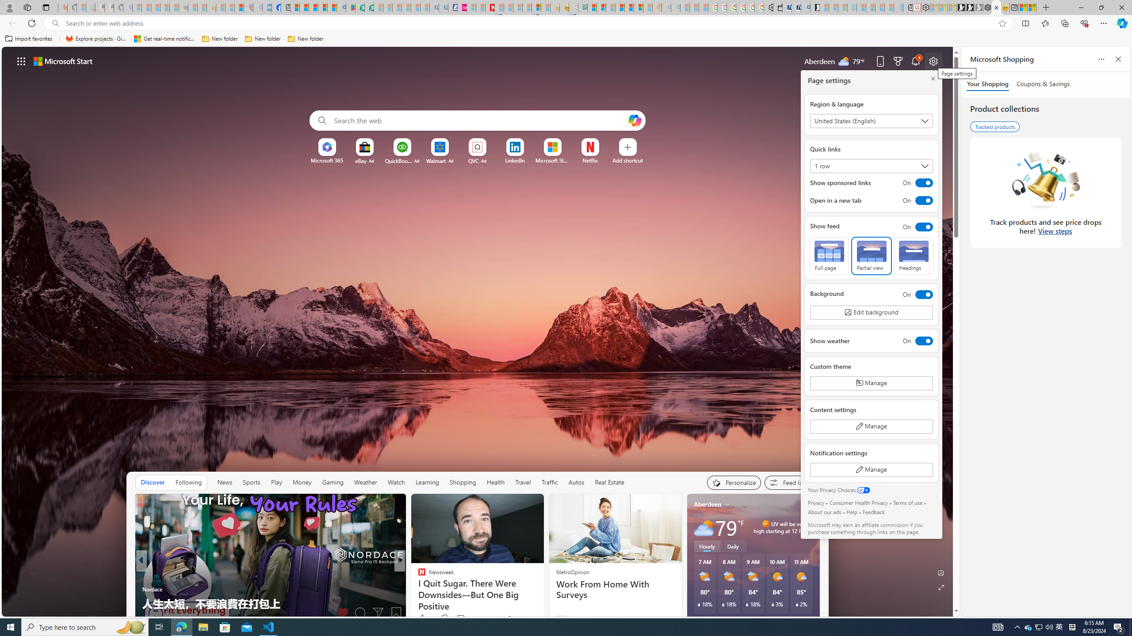 The width and height of the screenshot is (1132, 636). What do you see at coordinates (620, 8) in the screenshot?
I see `Expert Portfolios` at bounding box center [620, 8].